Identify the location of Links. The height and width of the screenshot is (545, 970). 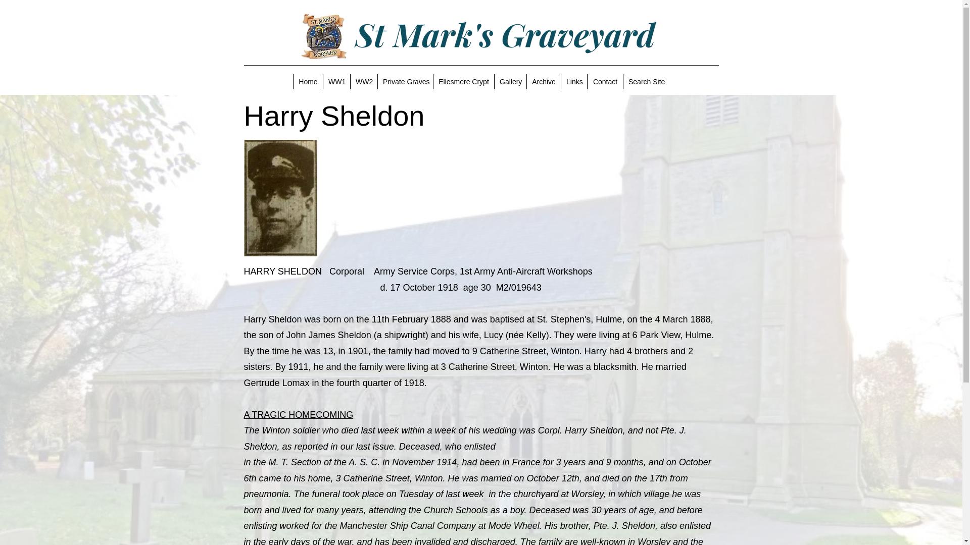
(573, 82).